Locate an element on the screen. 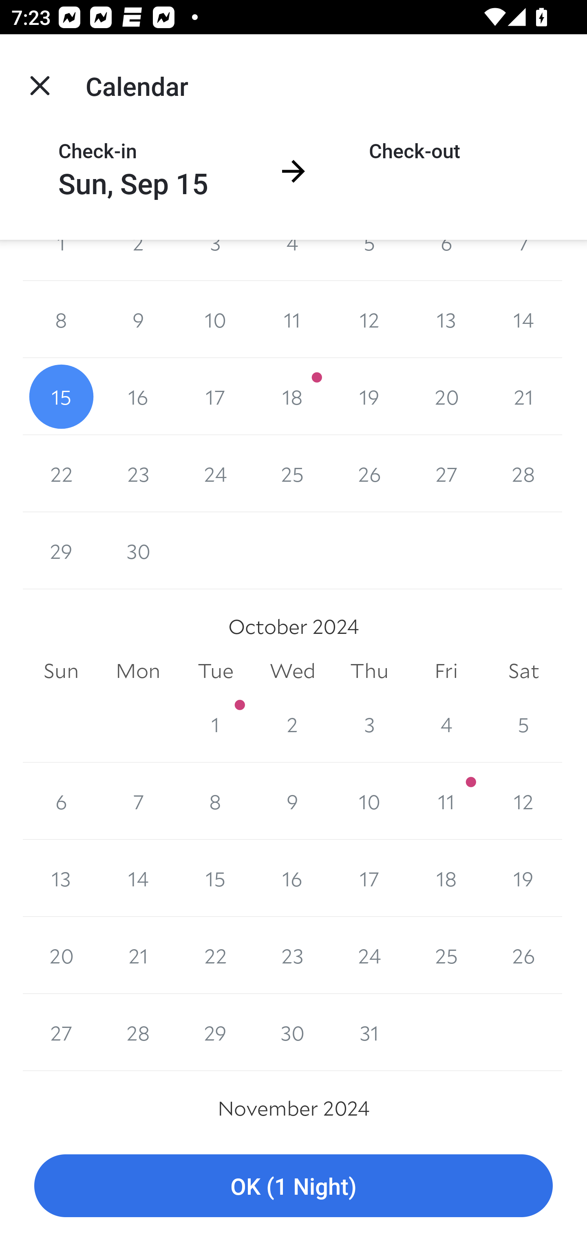 This screenshot has height=1240, width=587. 27 27 September 2024 is located at coordinates (446, 474).